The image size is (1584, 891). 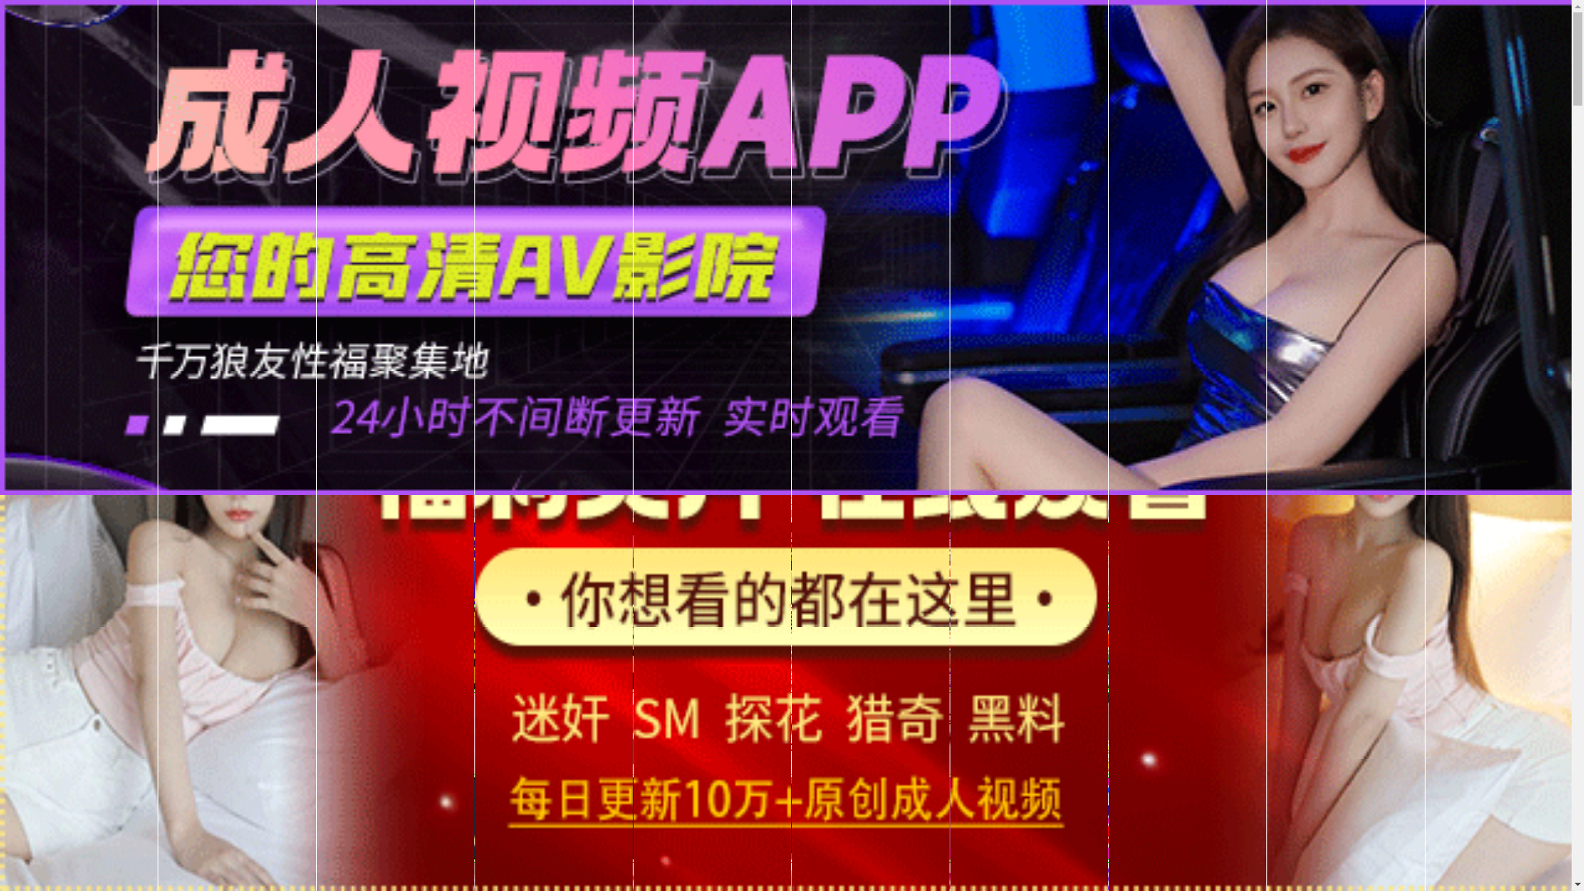 What do you see at coordinates (1438, 513) in the screenshot?
I see `|` at bounding box center [1438, 513].